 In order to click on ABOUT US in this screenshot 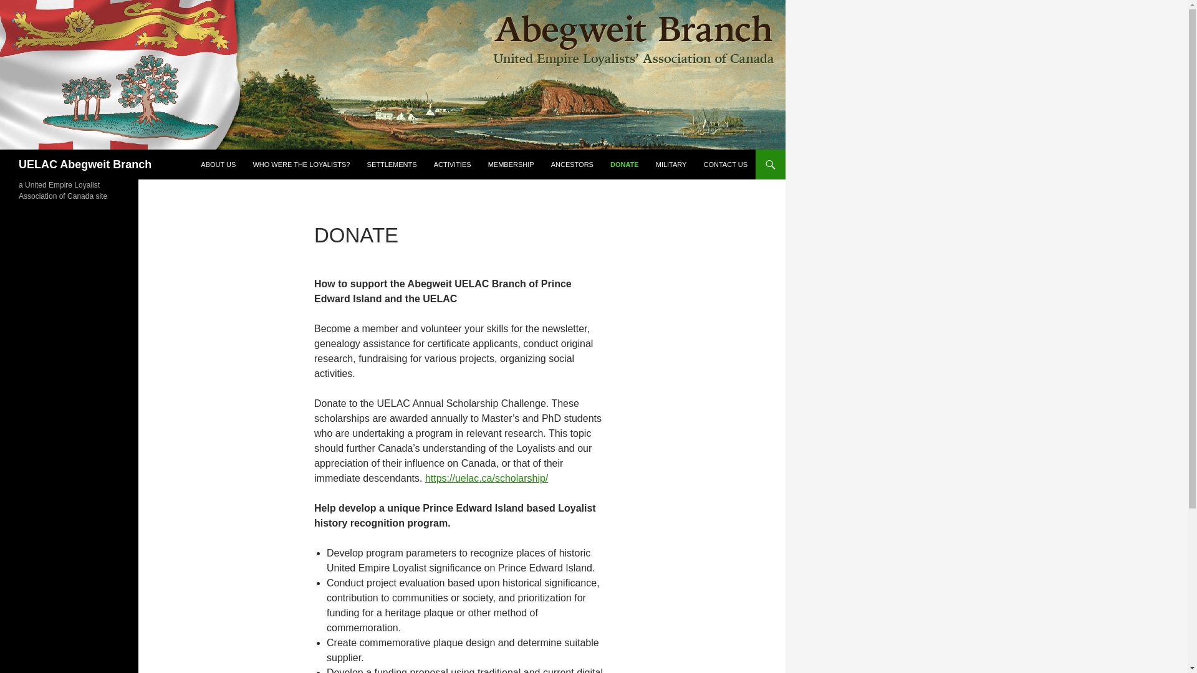, I will do `click(218, 165)`.